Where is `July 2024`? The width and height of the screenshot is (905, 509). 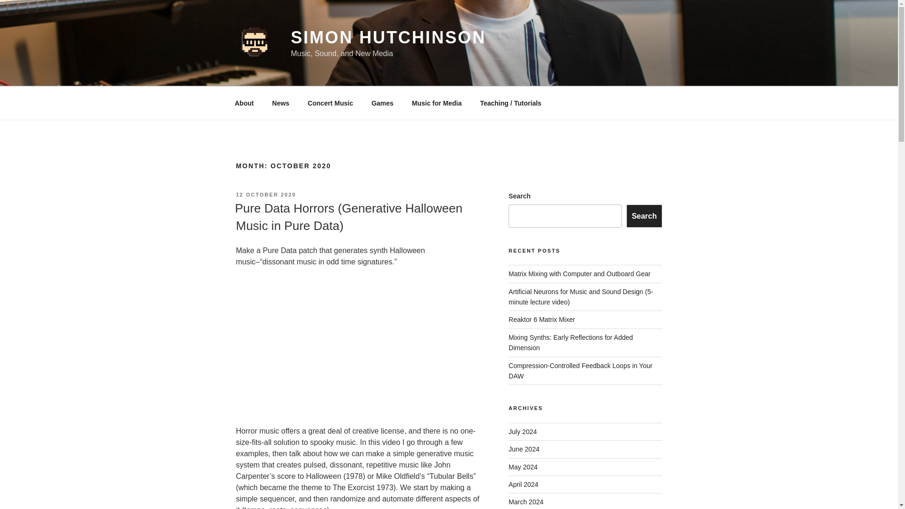
July 2024 is located at coordinates (522, 432).